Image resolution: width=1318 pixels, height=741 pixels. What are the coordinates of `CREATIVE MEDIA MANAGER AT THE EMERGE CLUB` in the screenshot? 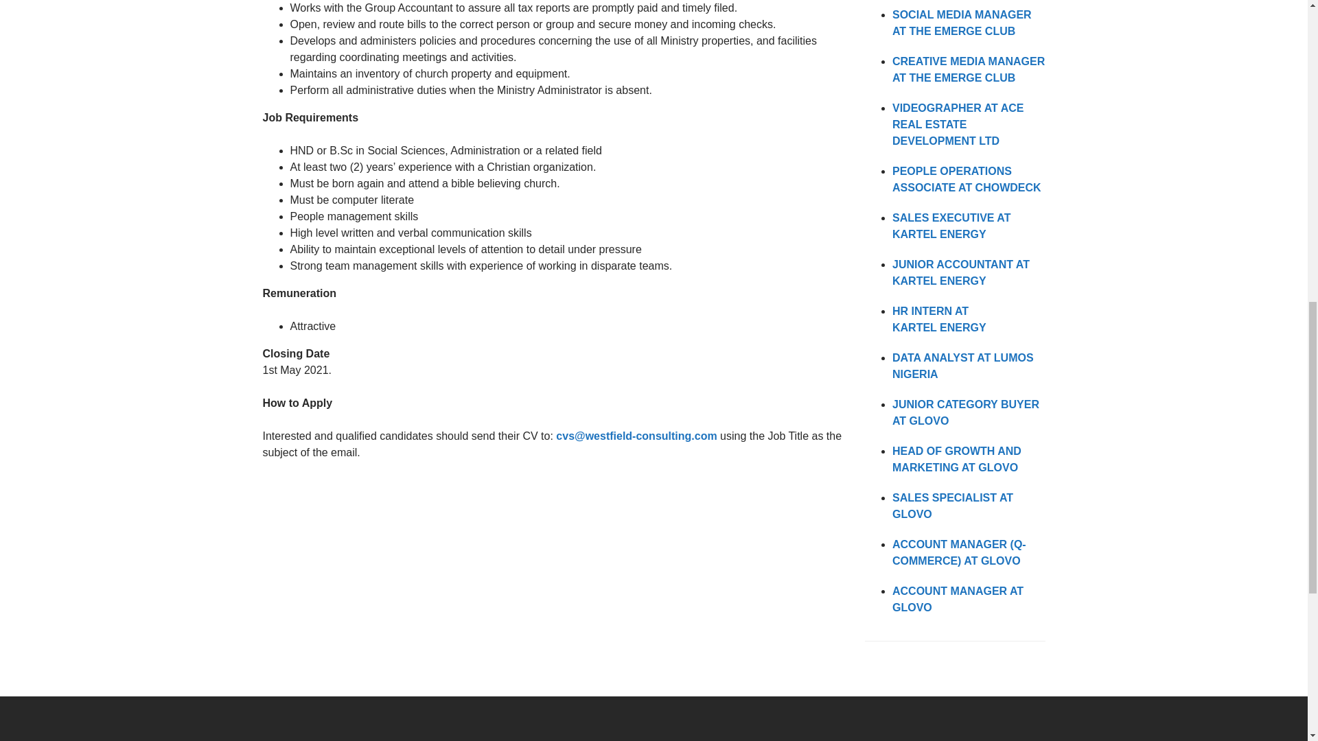 It's located at (968, 70).